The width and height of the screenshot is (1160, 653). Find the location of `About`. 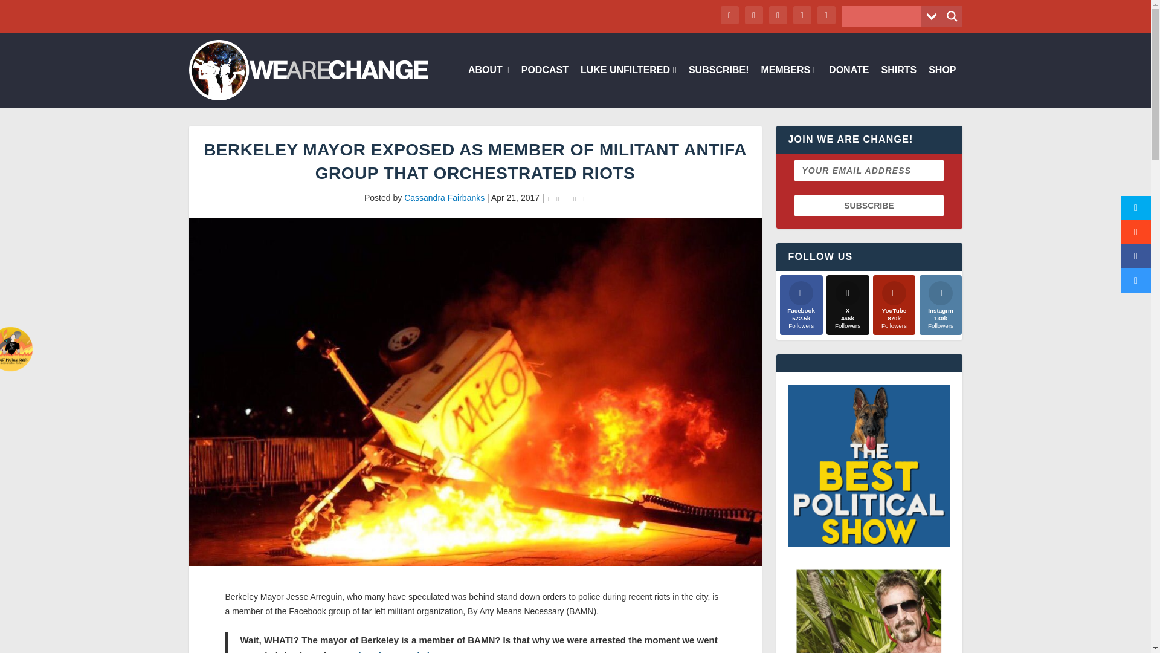

About is located at coordinates (488, 86).